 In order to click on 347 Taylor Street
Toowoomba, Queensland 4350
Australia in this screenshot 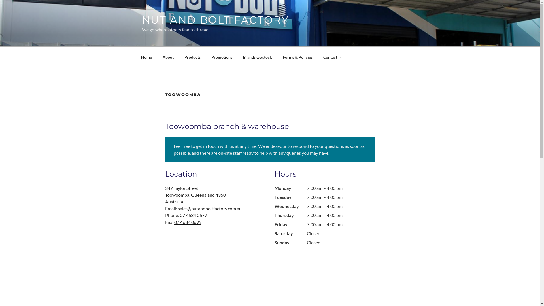, I will do `click(215, 195)`.